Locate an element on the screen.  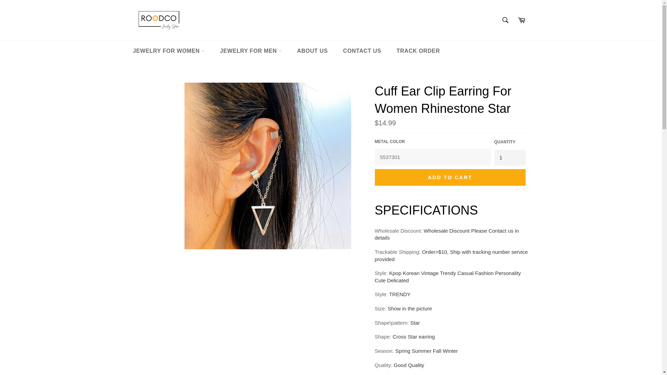
TRACK ORDER is located at coordinates (418, 51).